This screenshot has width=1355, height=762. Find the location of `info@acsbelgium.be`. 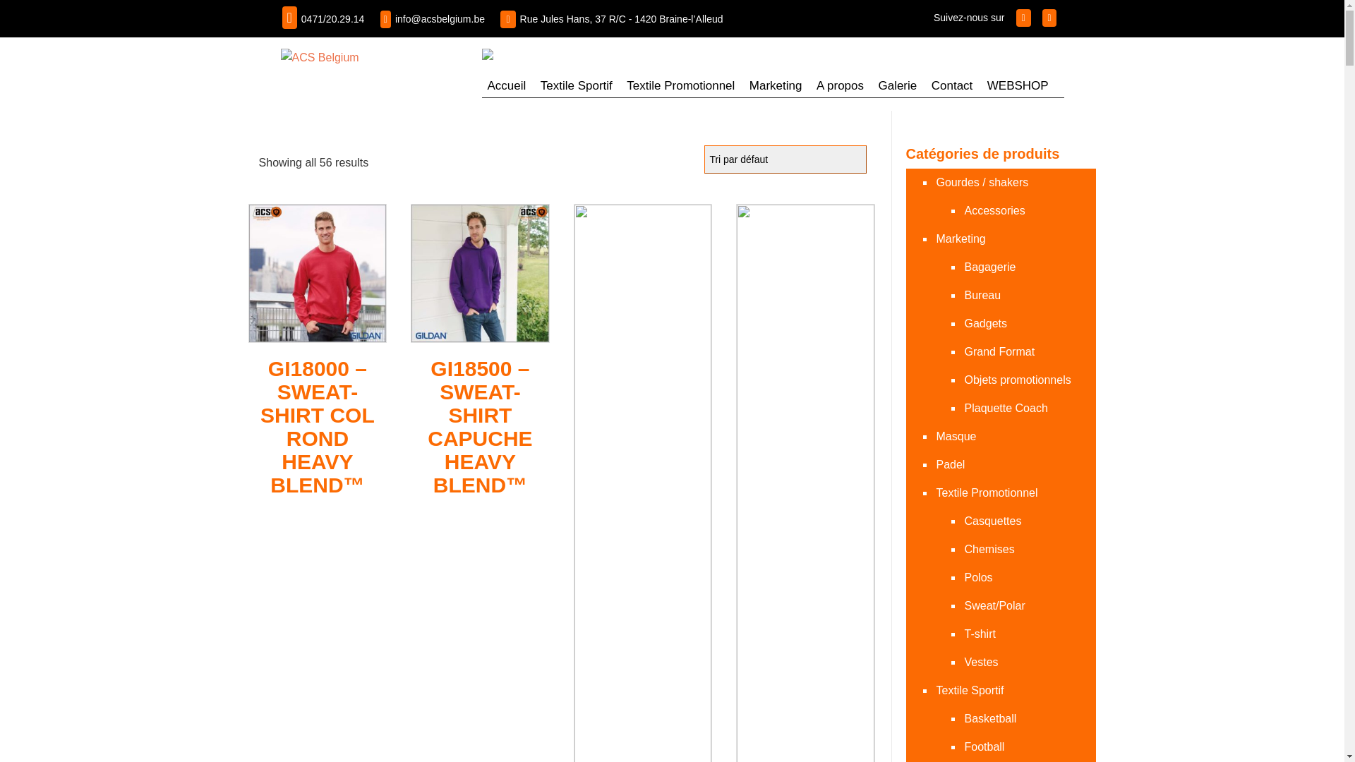

info@acsbelgium.be is located at coordinates (440, 19).